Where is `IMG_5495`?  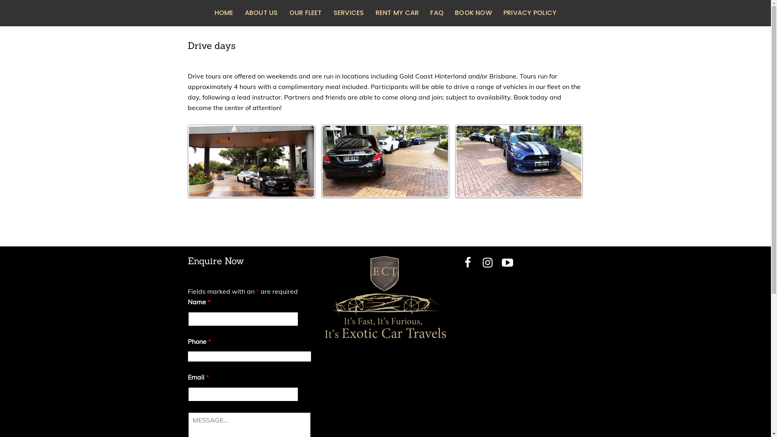
IMG_5495 is located at coordinates (519, 161).